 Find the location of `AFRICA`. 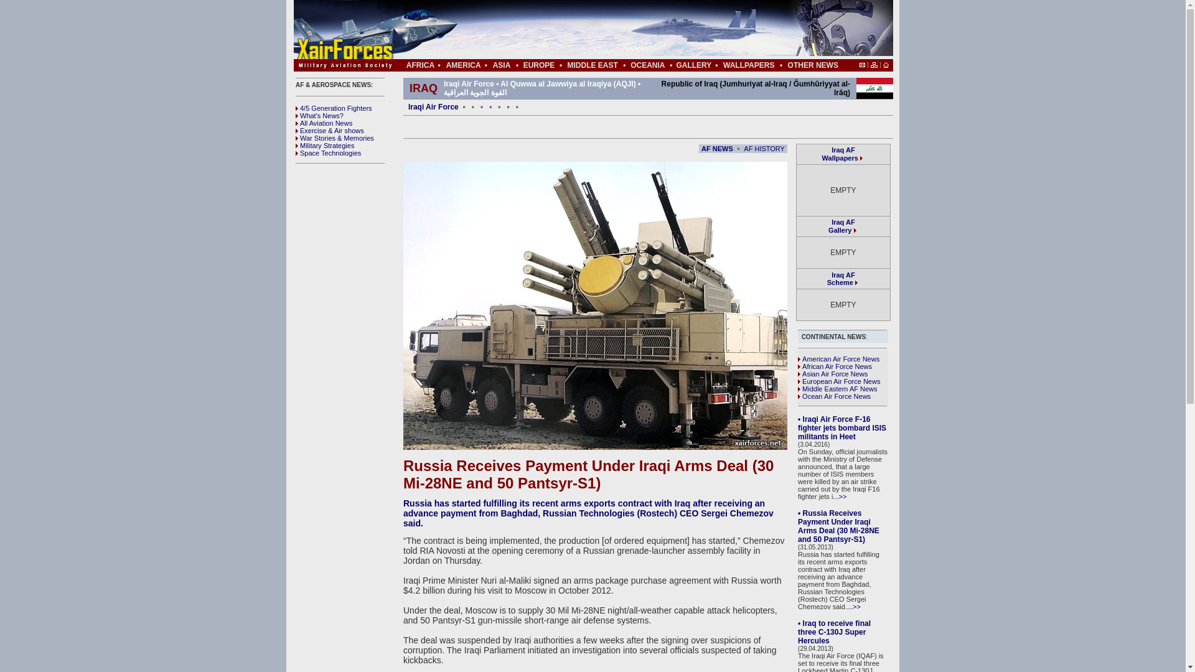

AFRICA is located at coordinates (420, 65).